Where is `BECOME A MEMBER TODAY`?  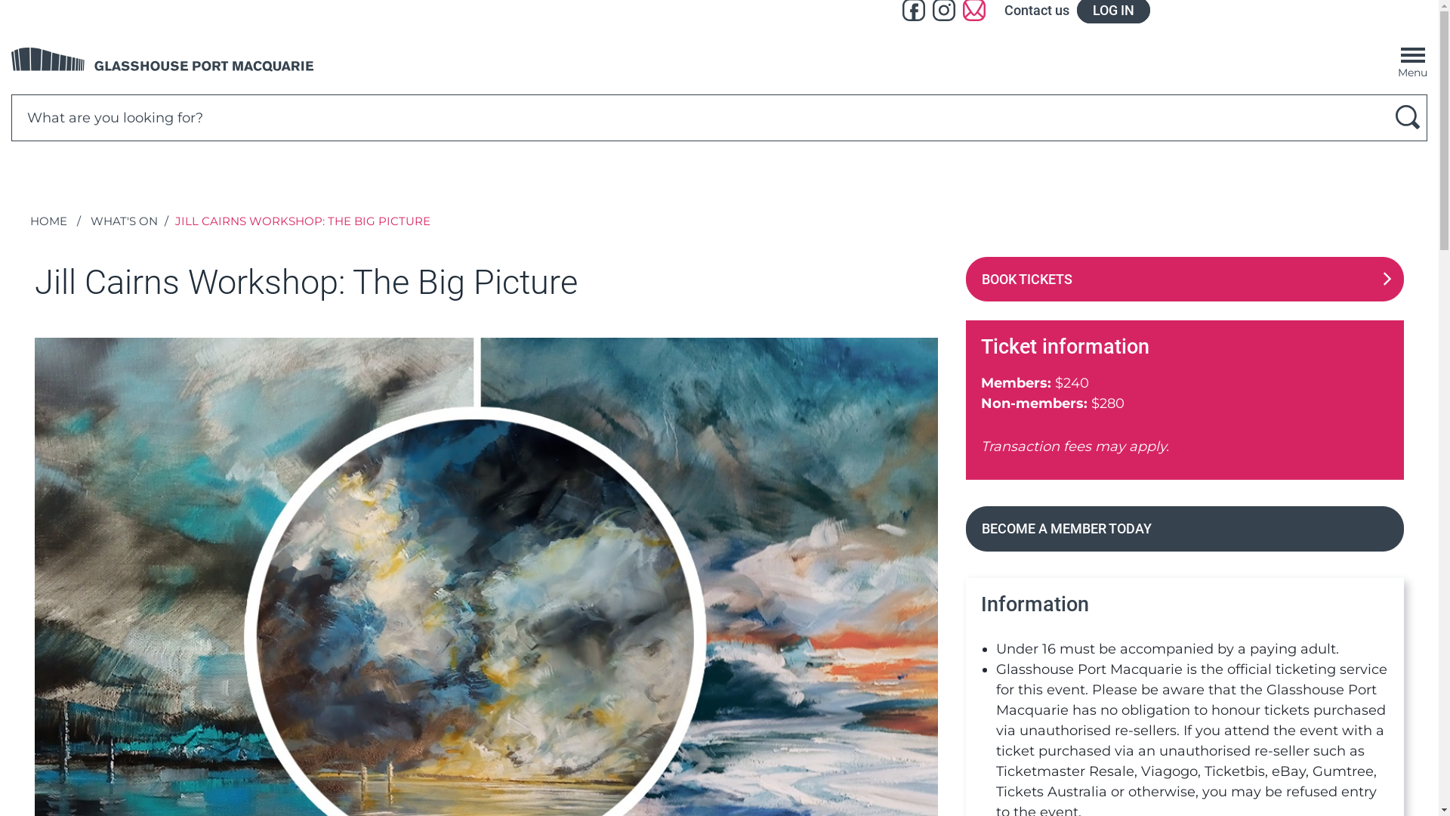 BECOME A MEMBER TODAY is located at coordinates (1185, 529).